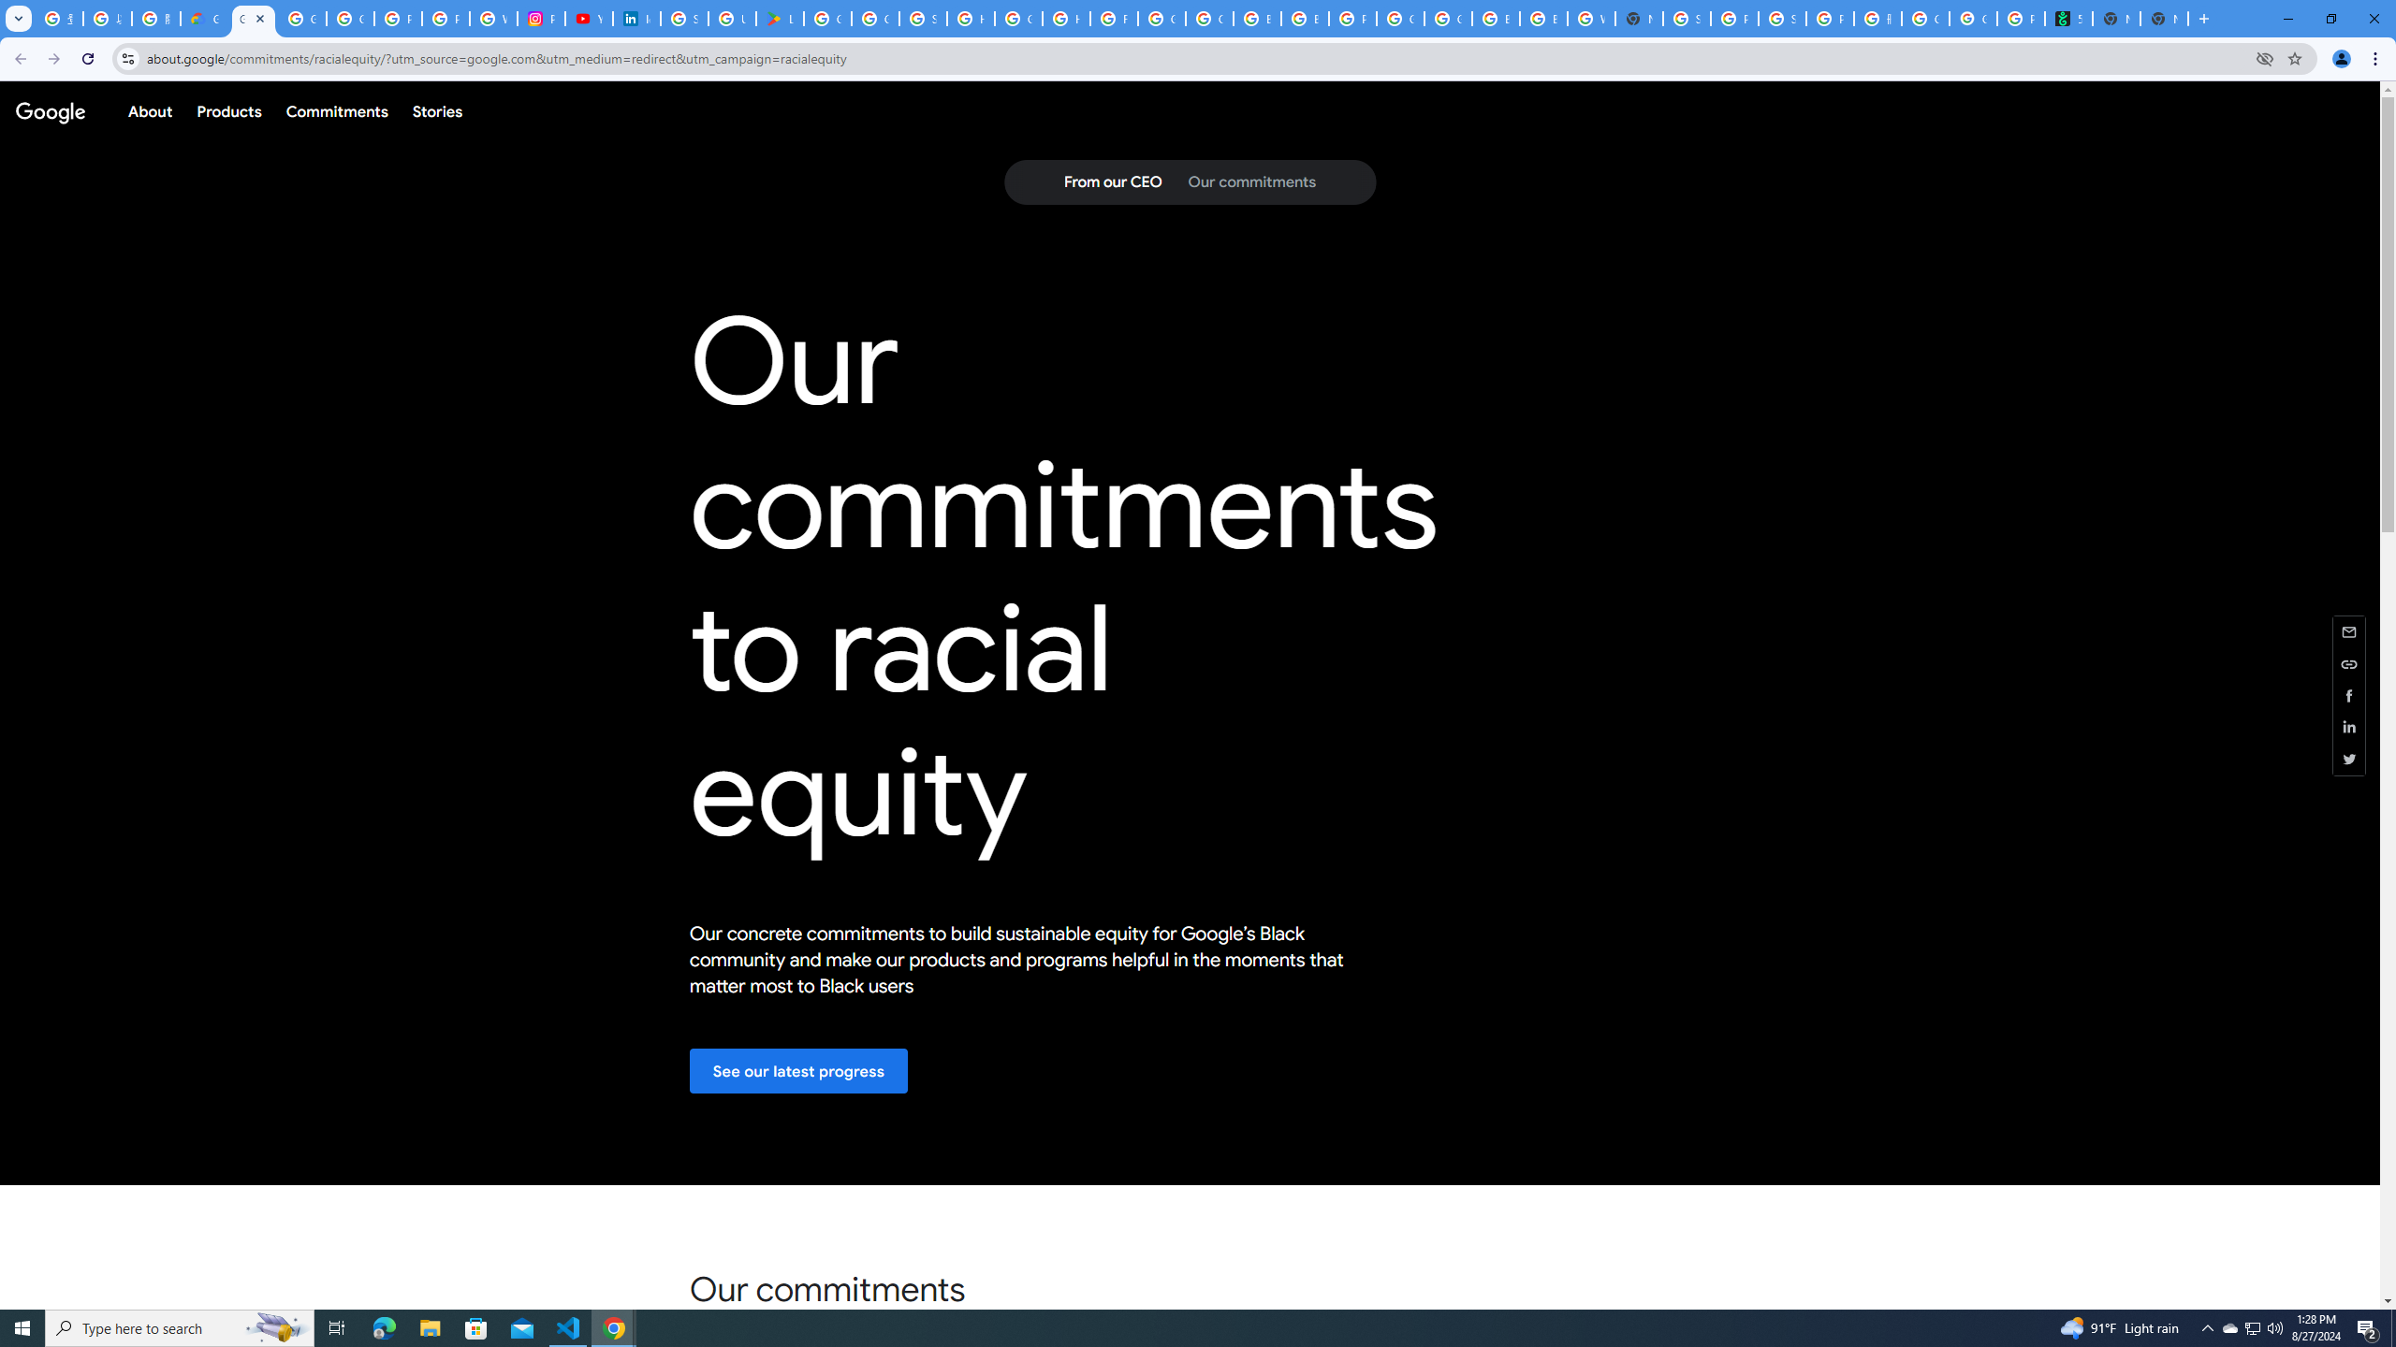 This screenshot has height=1347, width=2396. I want to click on YouTube Culture & Trends - On The Rise: Handcam Videos, so click(588, 19).